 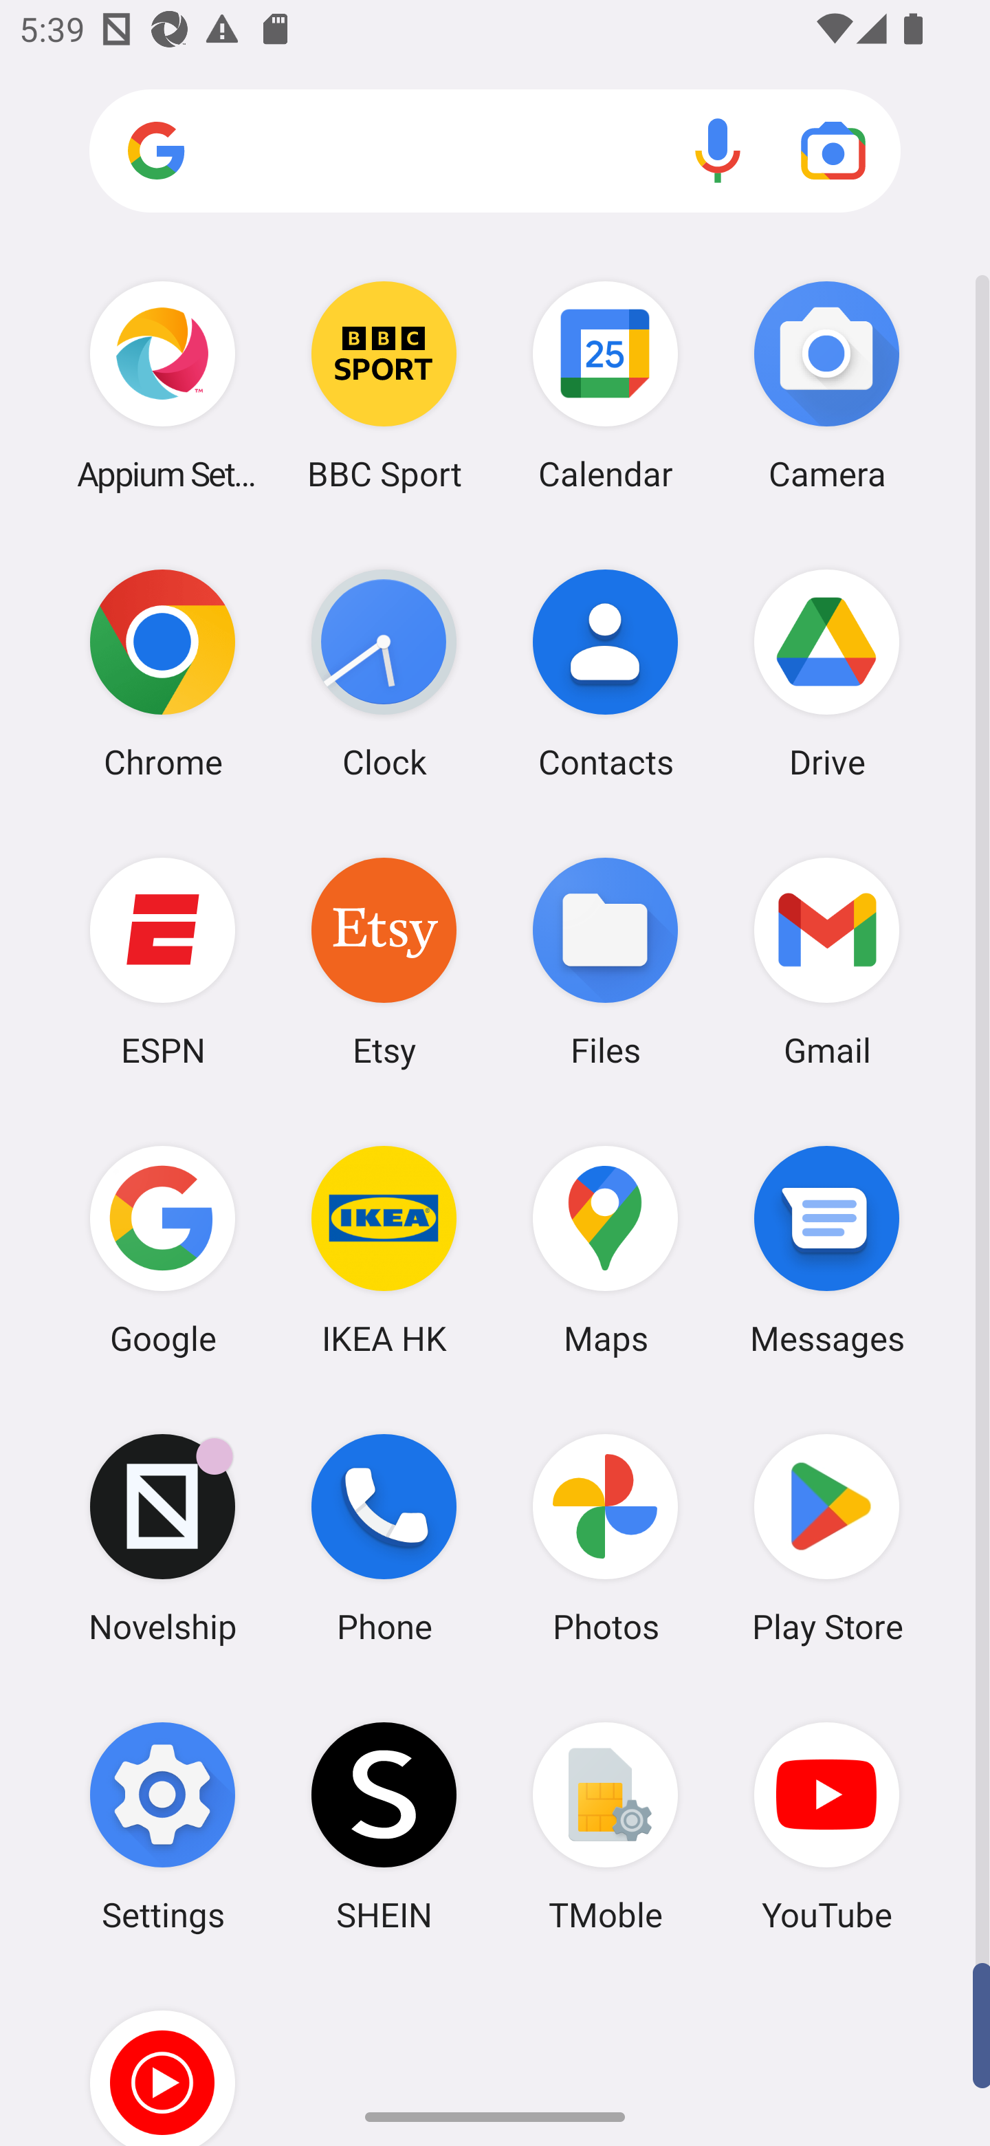 I want to click on Google, so click(x=162, y=1250).